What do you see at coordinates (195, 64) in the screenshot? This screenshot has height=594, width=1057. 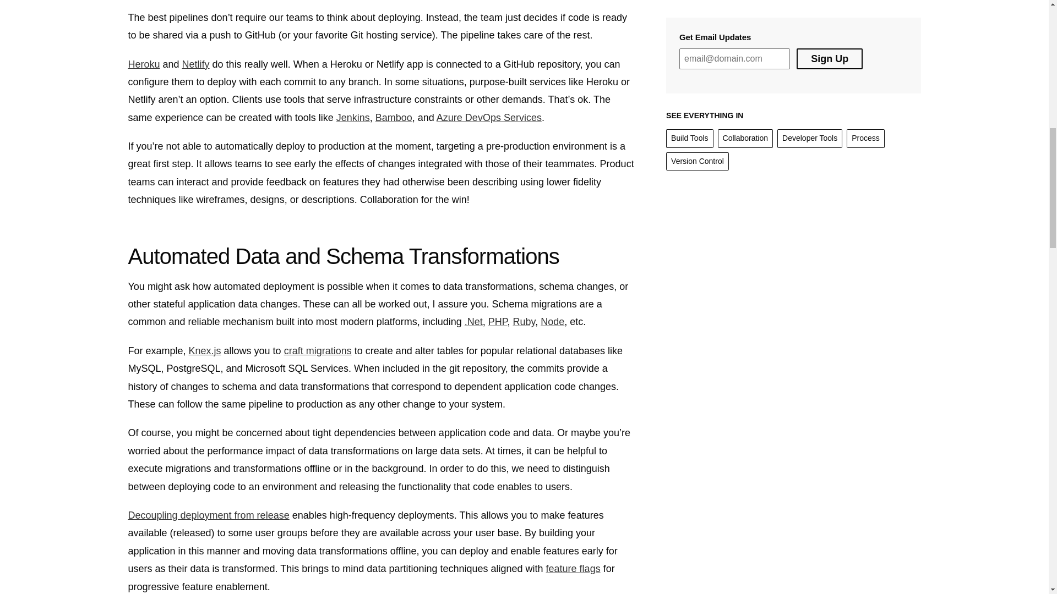 I see `Netlify` at bounding box center [195, 64].